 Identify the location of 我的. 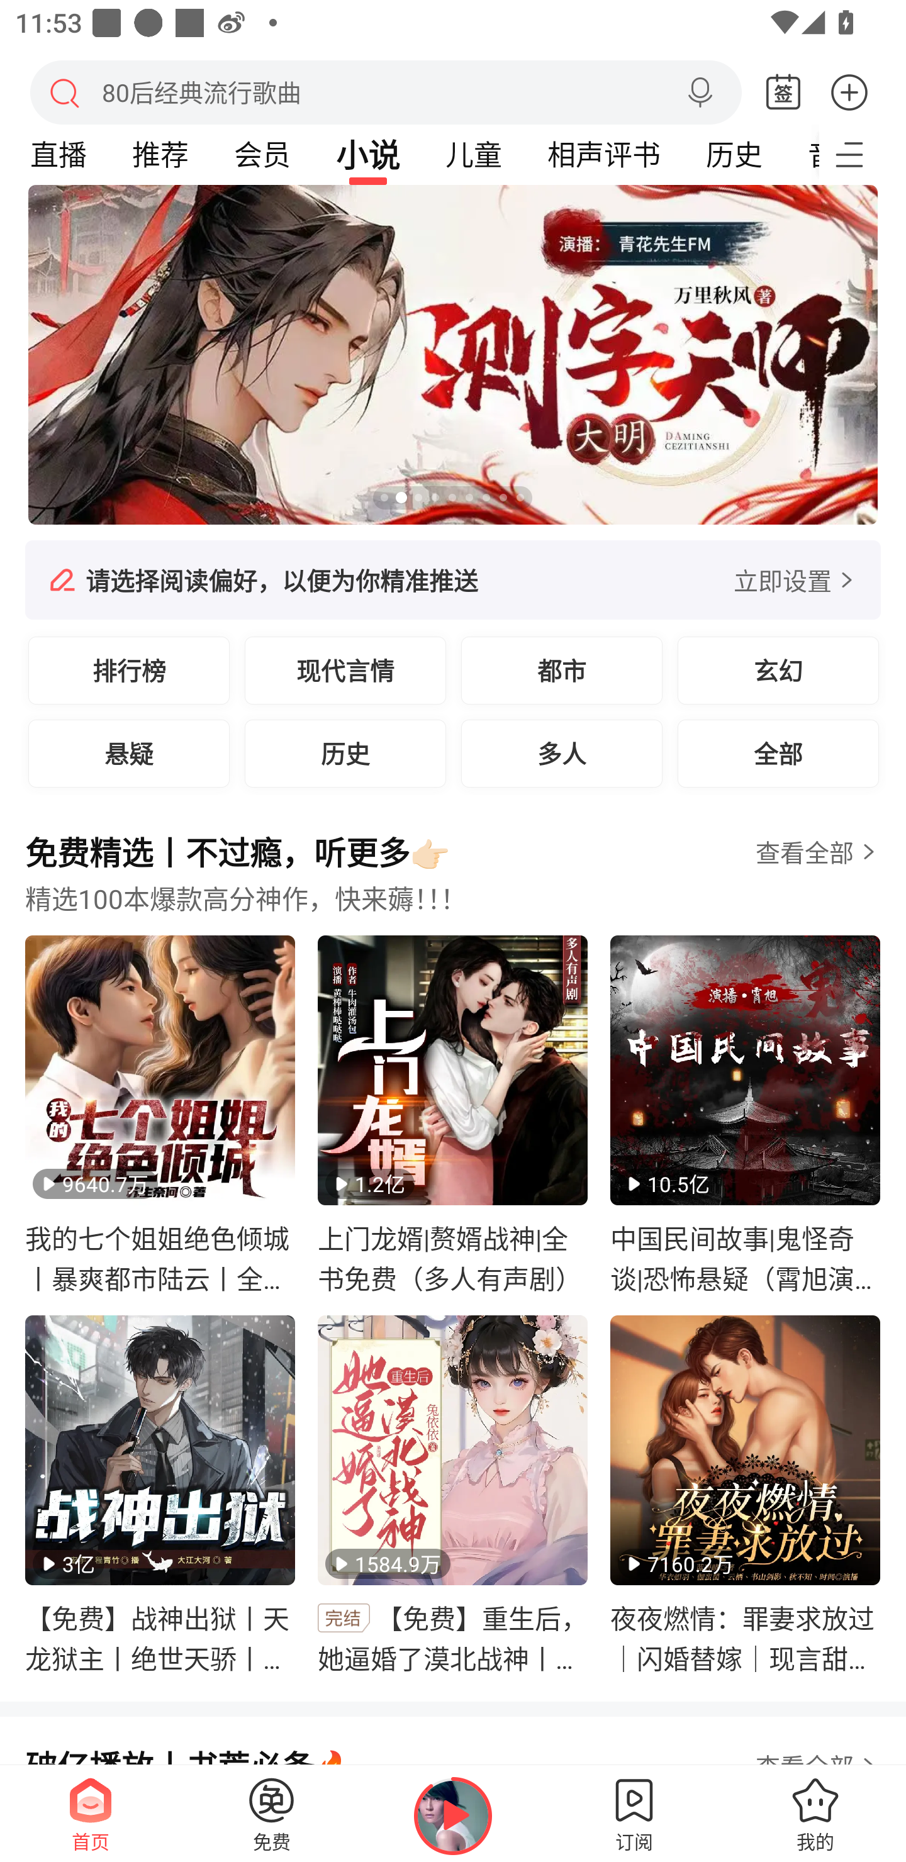
(815, 1813).